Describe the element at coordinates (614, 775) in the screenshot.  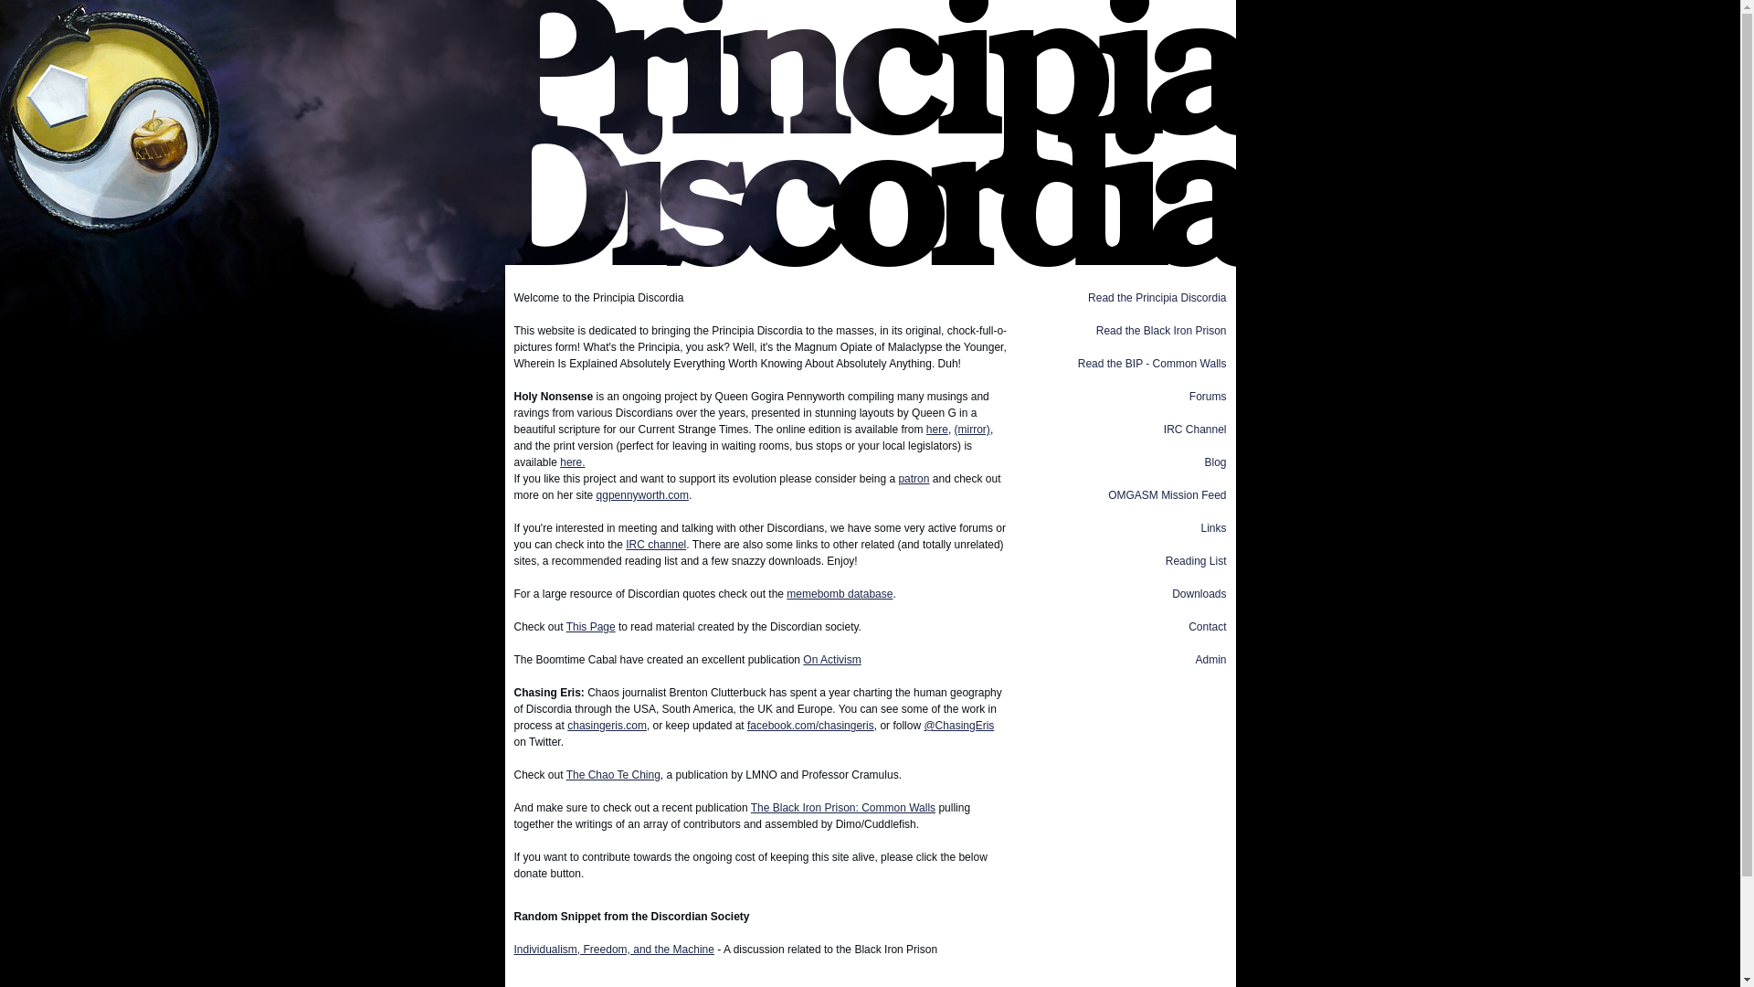
I see `The Chao Te Ching` at that location.